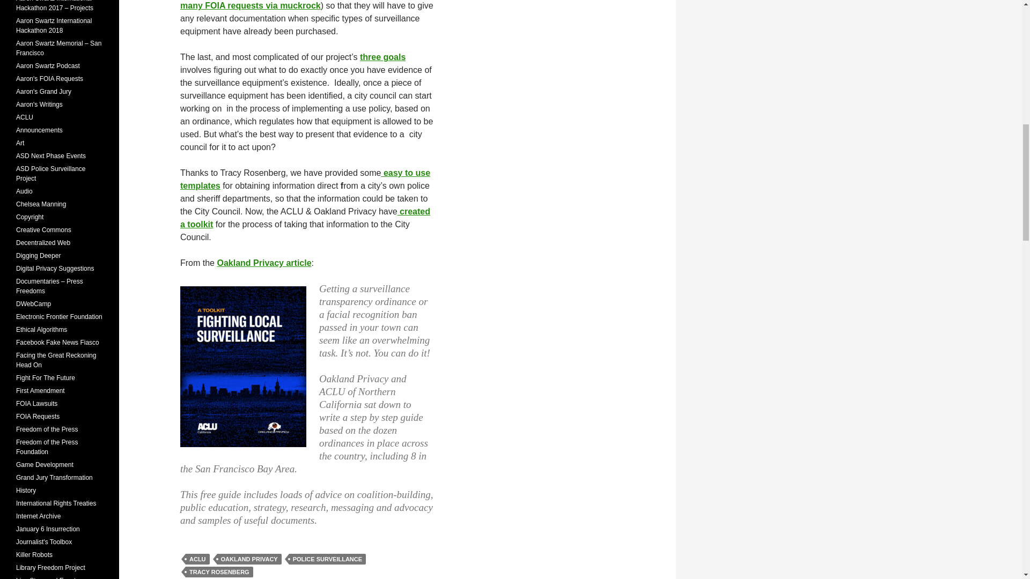  What do you see at coordinates (305, 218) in the screenshot?
I see `created a toolkit` at bounding box center [305, 218].